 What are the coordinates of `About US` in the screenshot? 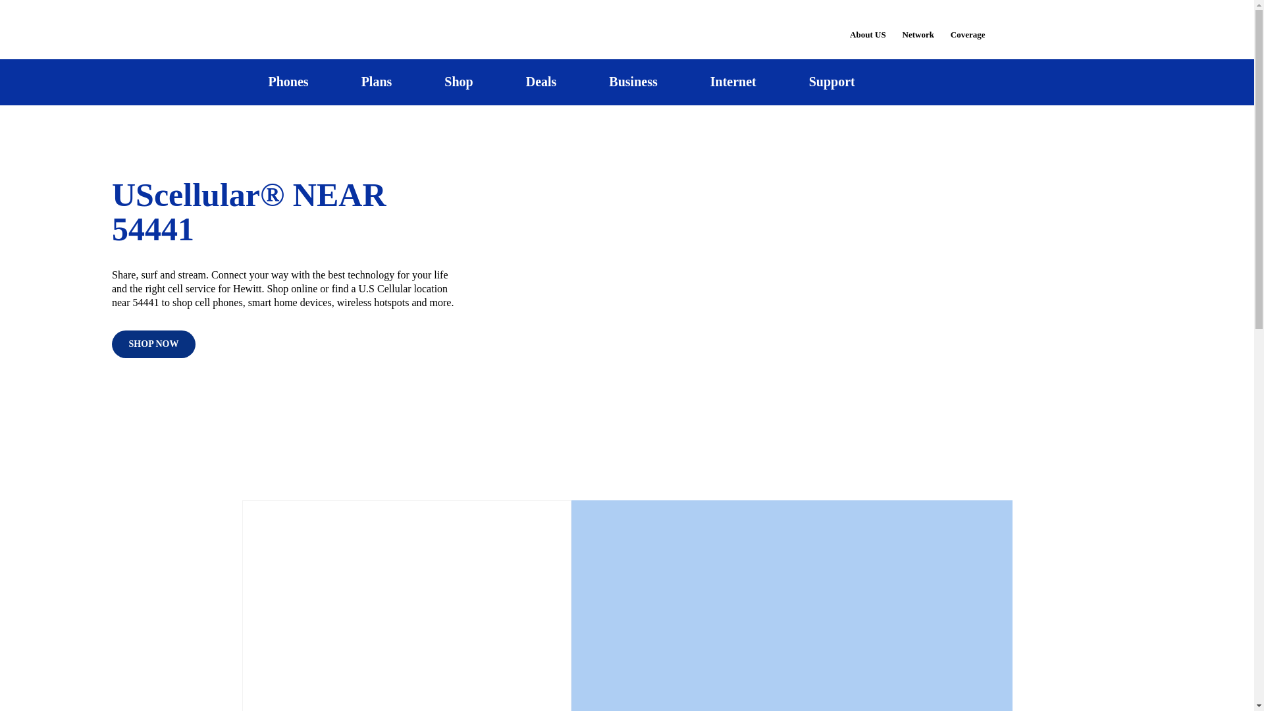 It's located at (868, 26).